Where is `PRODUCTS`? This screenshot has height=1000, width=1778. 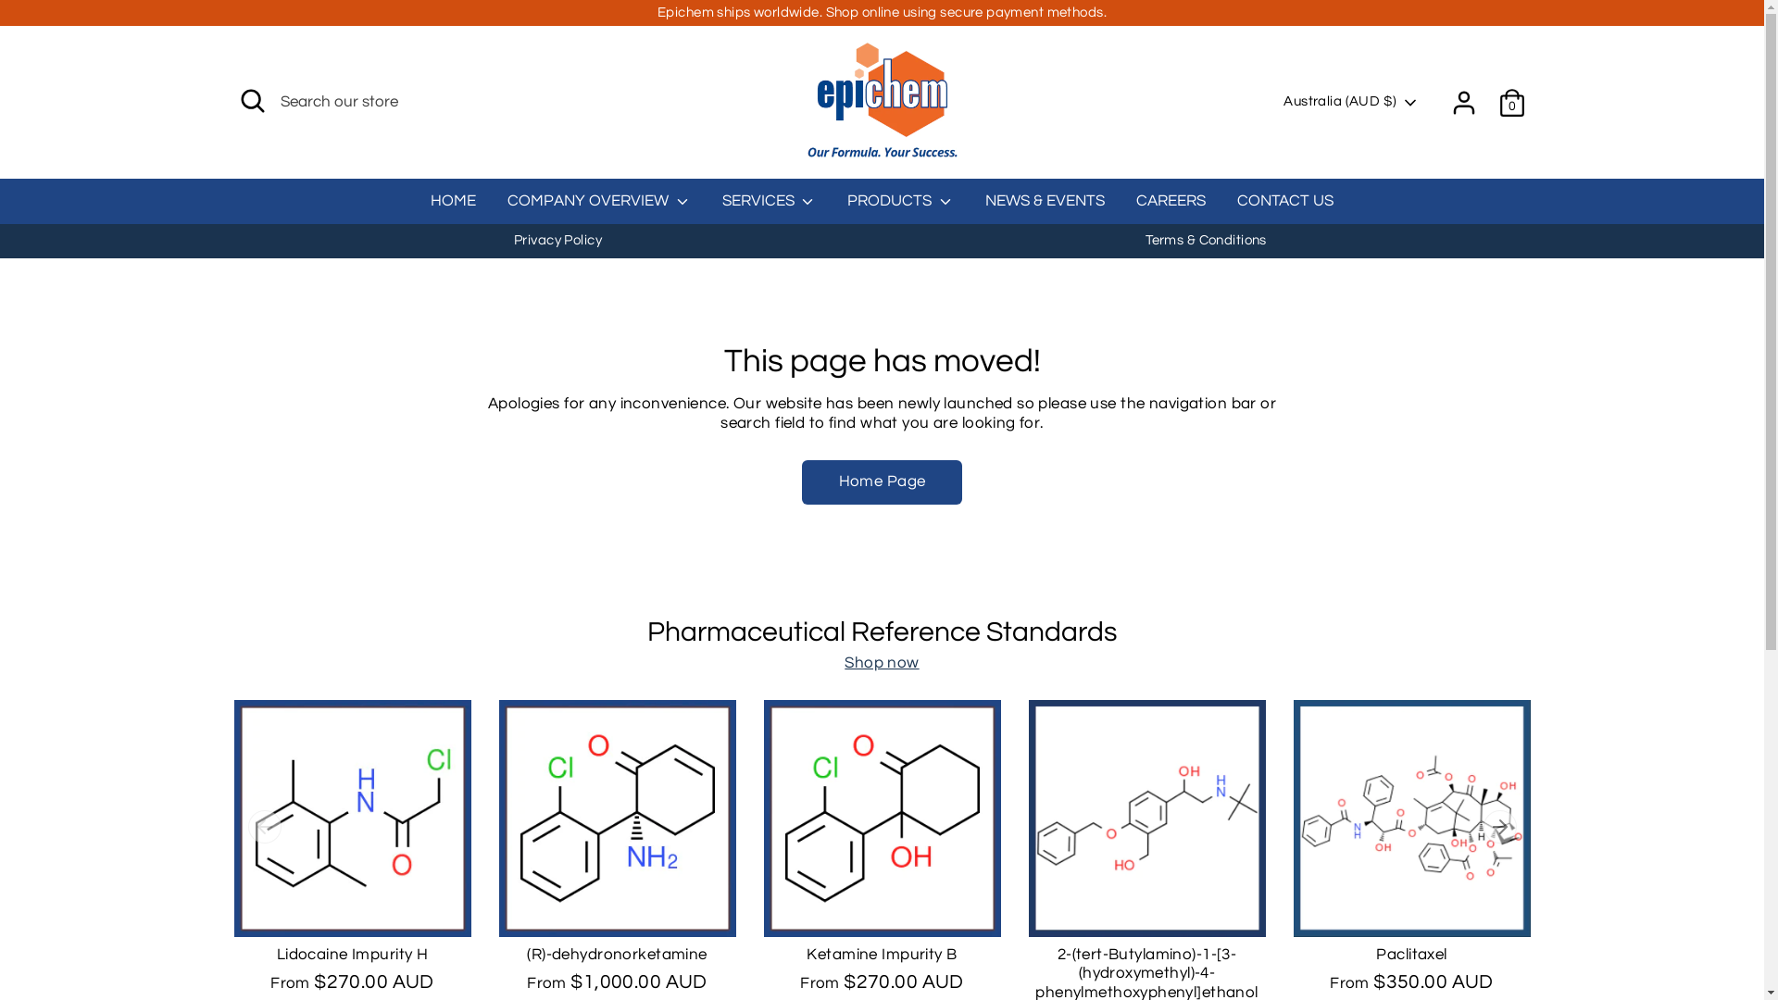
PRODUCTS is located at coordinates (541, 926).